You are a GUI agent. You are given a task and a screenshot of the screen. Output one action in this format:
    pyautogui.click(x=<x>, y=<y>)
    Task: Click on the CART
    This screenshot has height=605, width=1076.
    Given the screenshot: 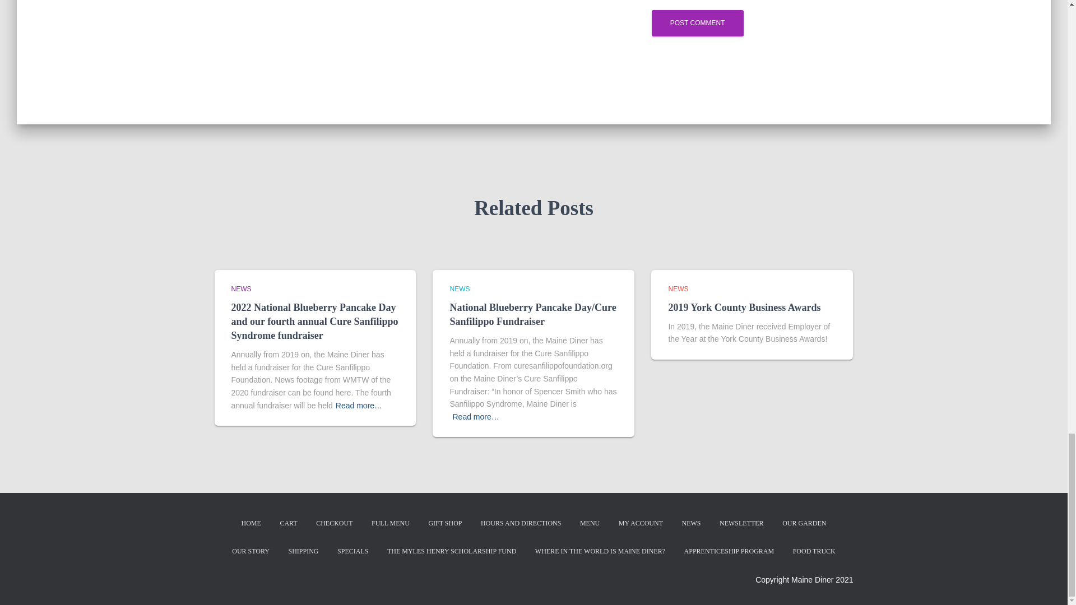 What is the action you would take?
    pyautogui.click(x=288, y=523)
    